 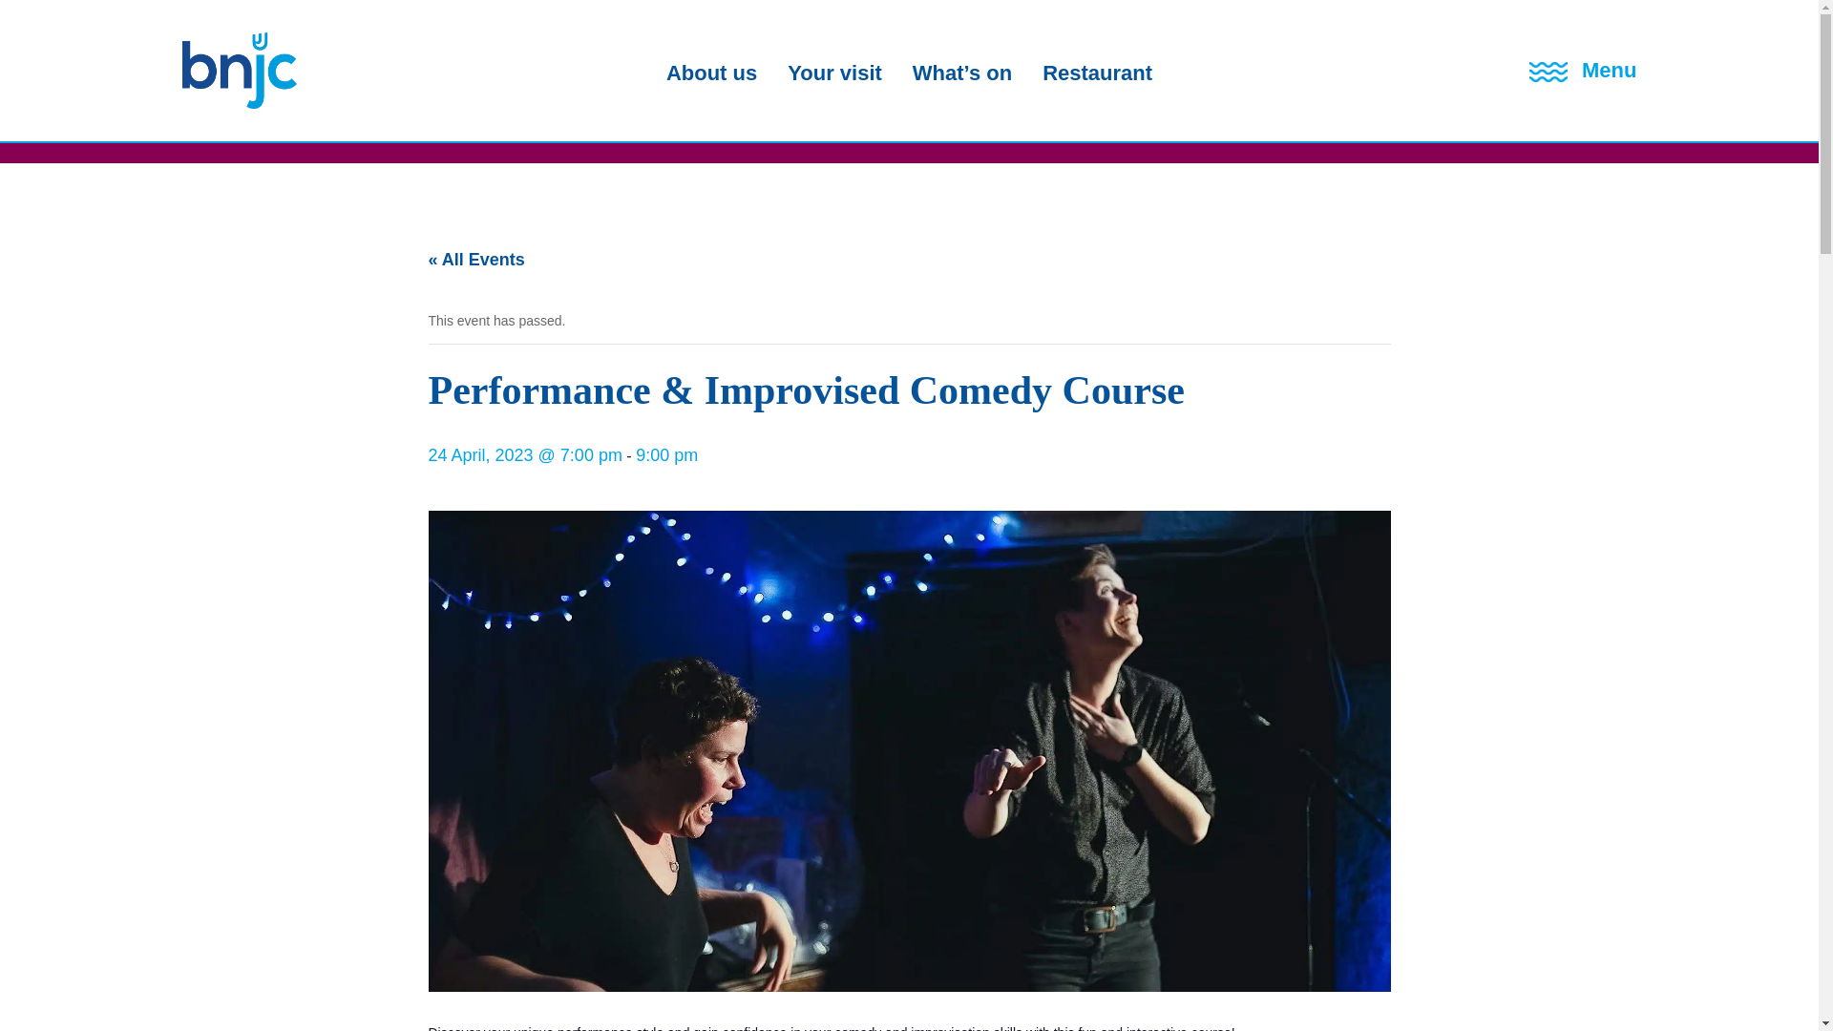 What do you see at coordinates (711, 74) in the screenshot?
I see `About us` at bounding box center [711, 74].